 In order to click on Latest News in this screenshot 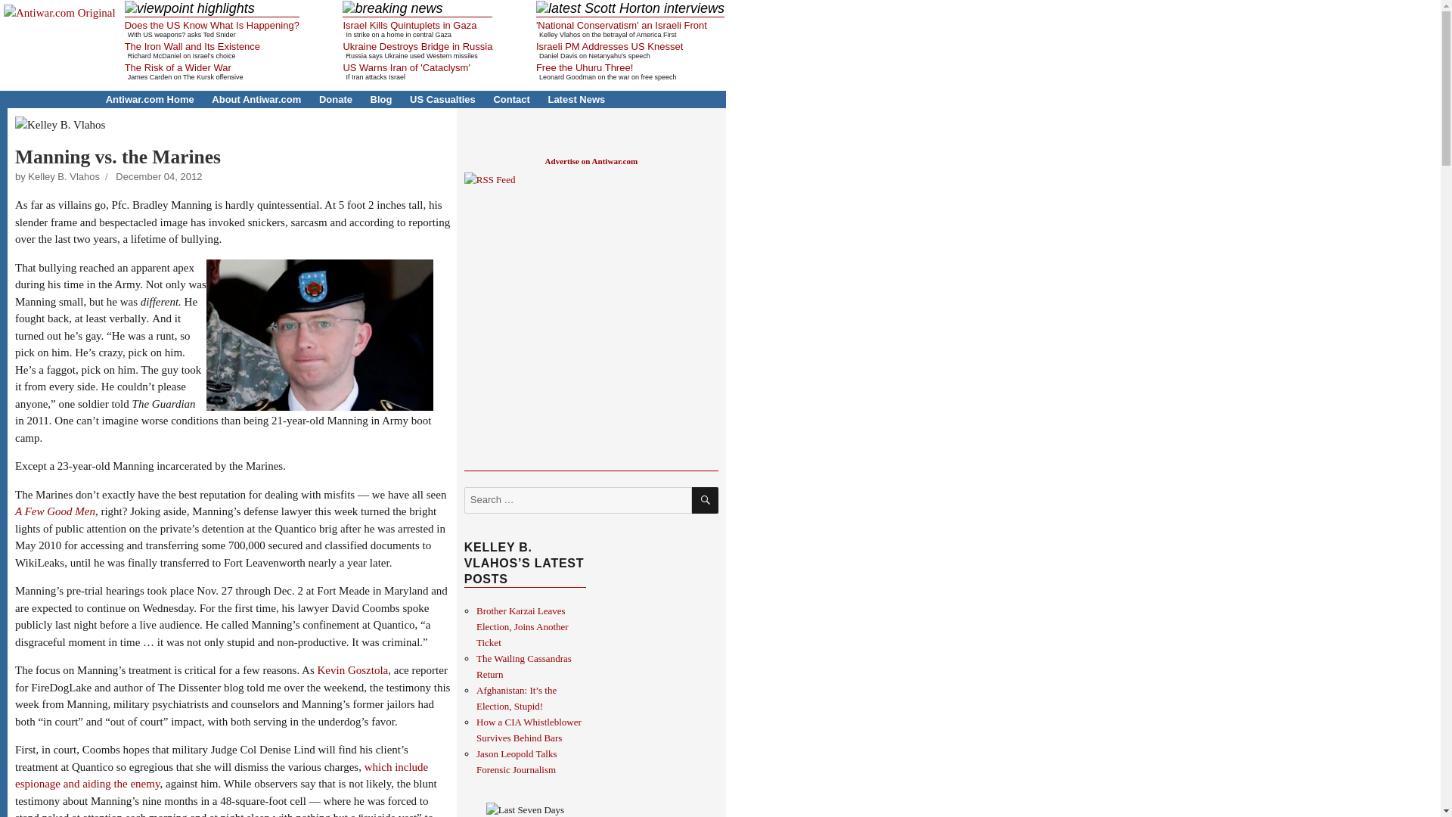, I will do `click(576, 100)`.